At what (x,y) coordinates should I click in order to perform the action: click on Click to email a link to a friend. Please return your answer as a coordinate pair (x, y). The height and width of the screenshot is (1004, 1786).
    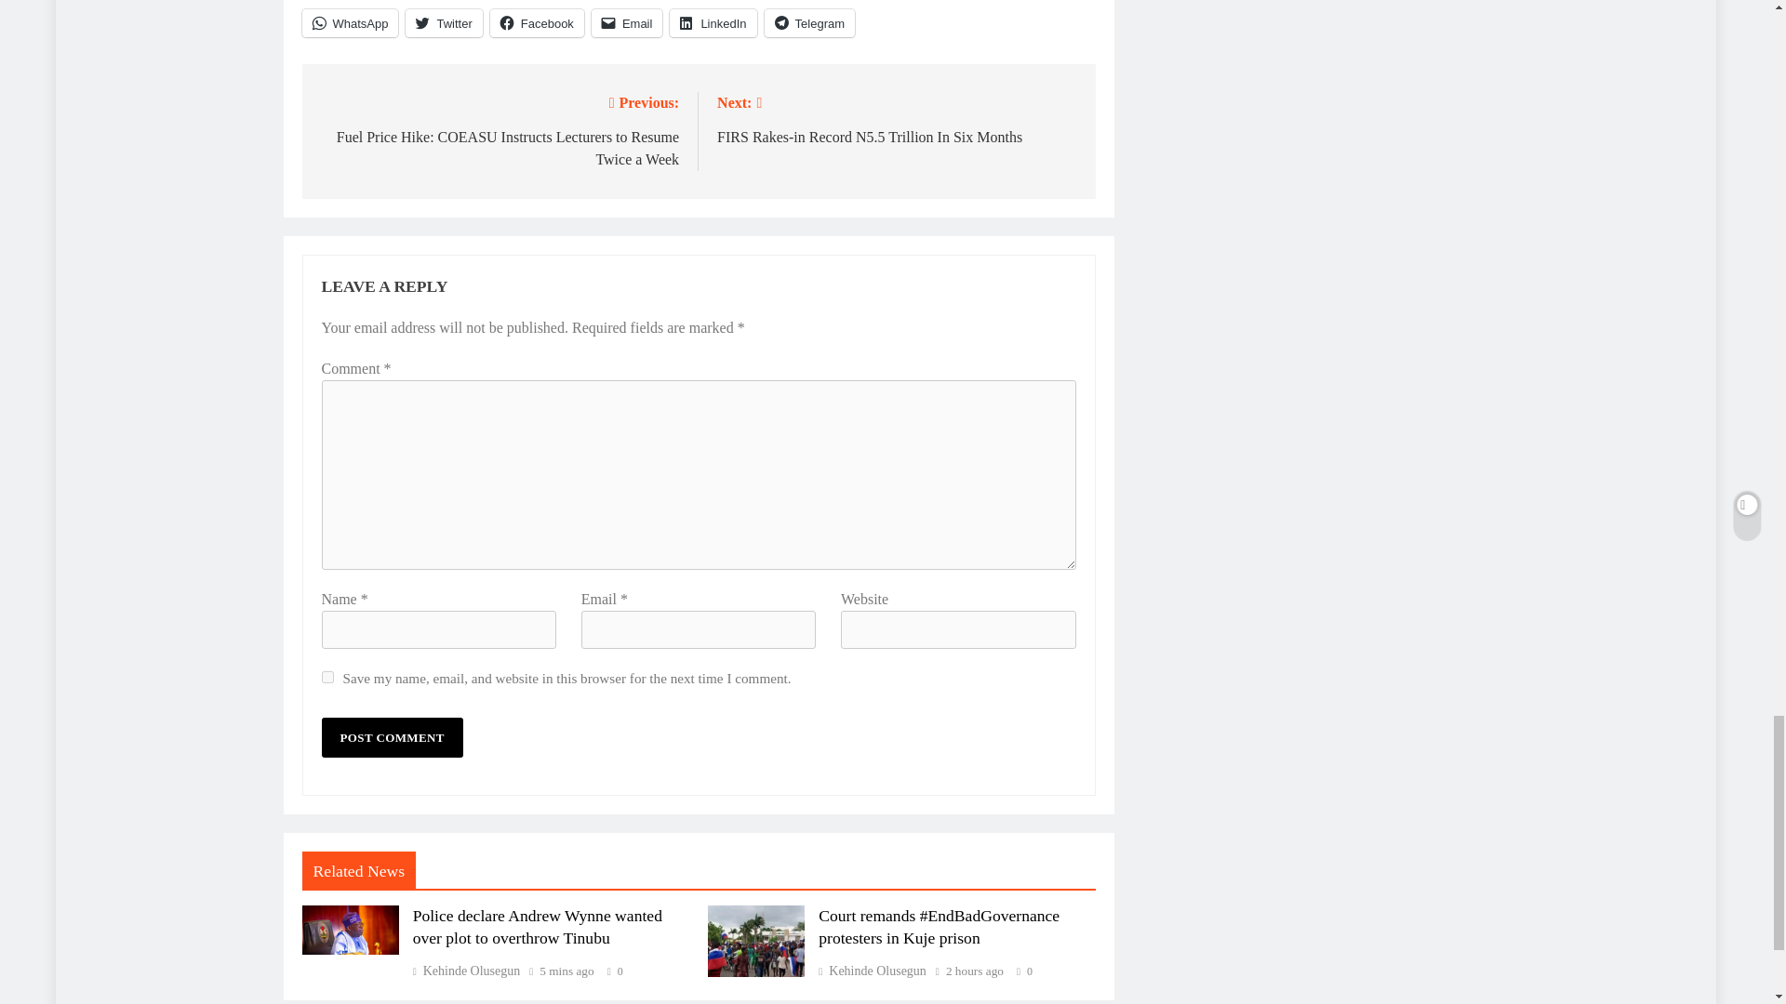
    Looking at the image, I should click on (627, 22).